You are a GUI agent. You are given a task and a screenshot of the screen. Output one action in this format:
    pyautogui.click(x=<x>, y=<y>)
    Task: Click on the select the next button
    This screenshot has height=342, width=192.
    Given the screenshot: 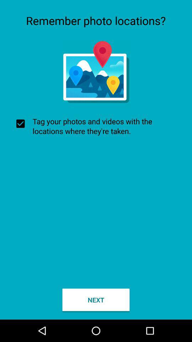 What is the action you would take?
    pyautogui.click(x=96, y=300)
    